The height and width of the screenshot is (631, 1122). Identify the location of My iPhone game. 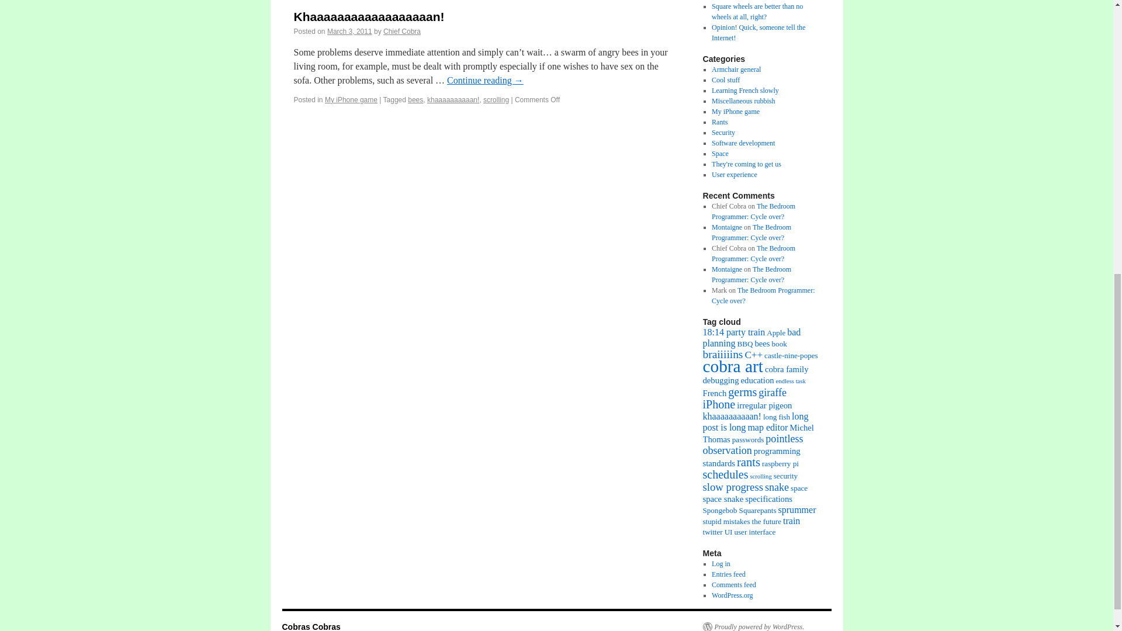
(351, 100).